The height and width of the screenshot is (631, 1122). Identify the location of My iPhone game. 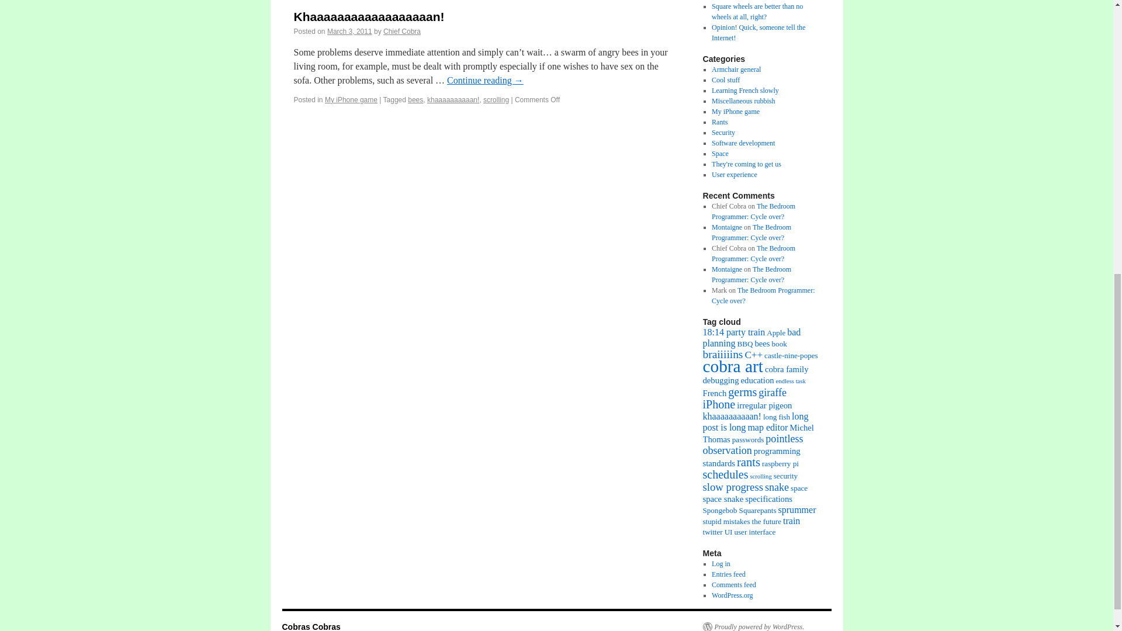
(351, 100).